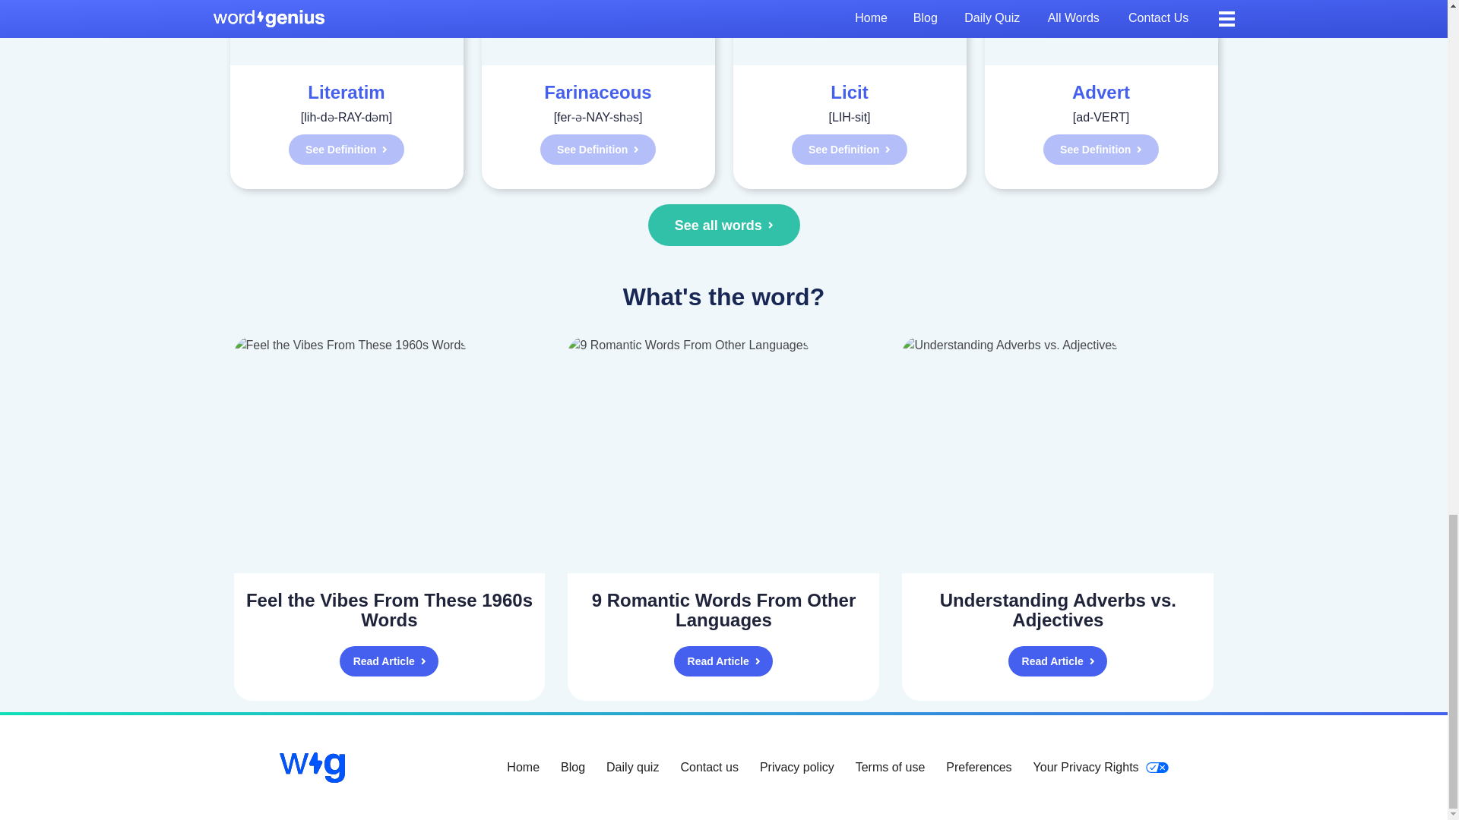 This screenshot has height=820, width=1459. What do you see at coordinates (1100, 150) in the screenshot?
I see `See Definition` at bounding box center [1100, 150].